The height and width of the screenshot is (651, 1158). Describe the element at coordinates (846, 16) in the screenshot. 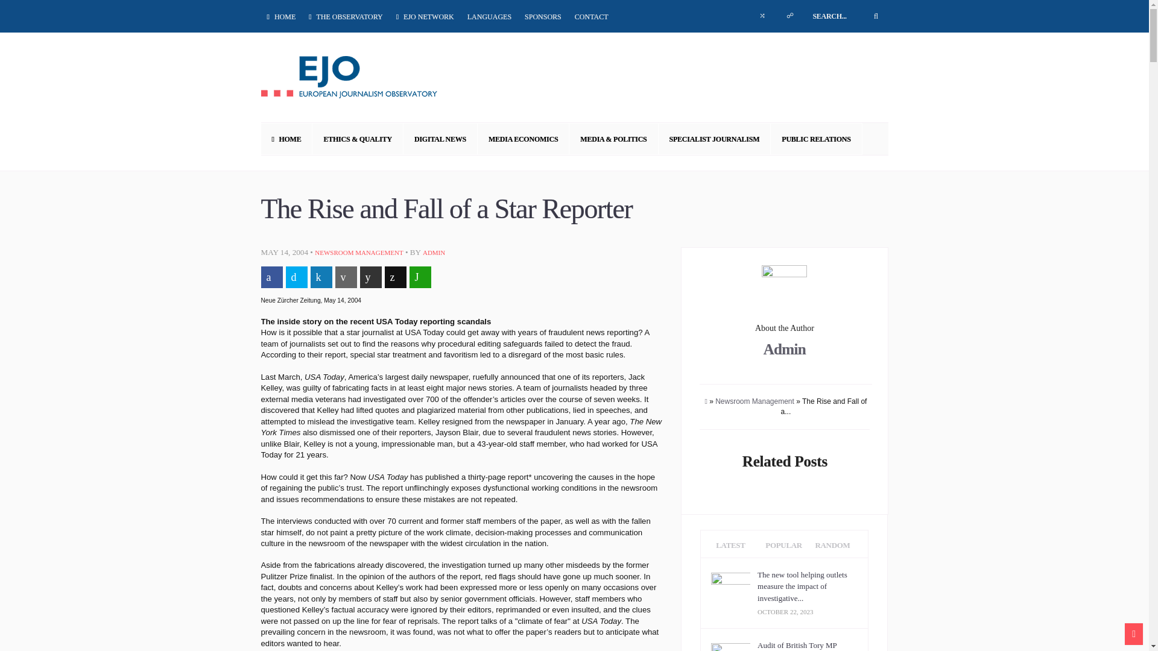

I see `Search...` at that location.